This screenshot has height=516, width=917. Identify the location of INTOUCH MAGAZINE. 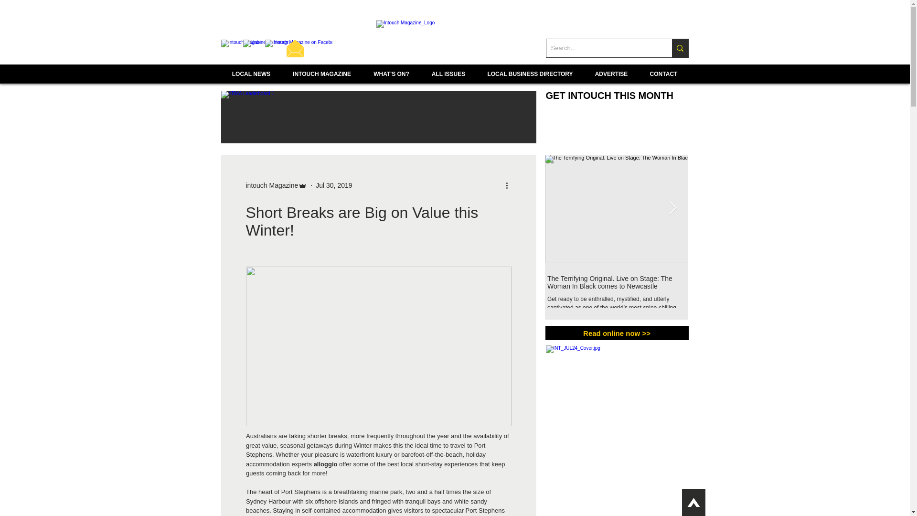
(322, 77).